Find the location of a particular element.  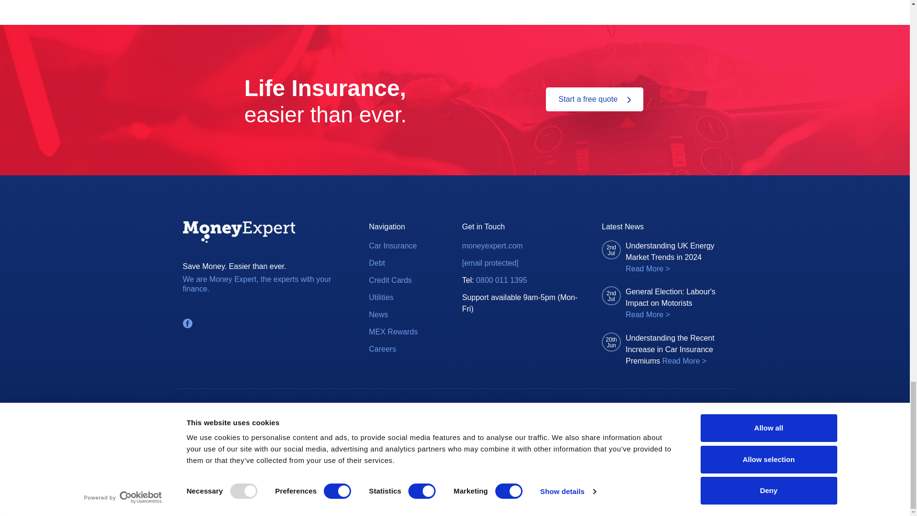

News is located at coordinates (378, 314).